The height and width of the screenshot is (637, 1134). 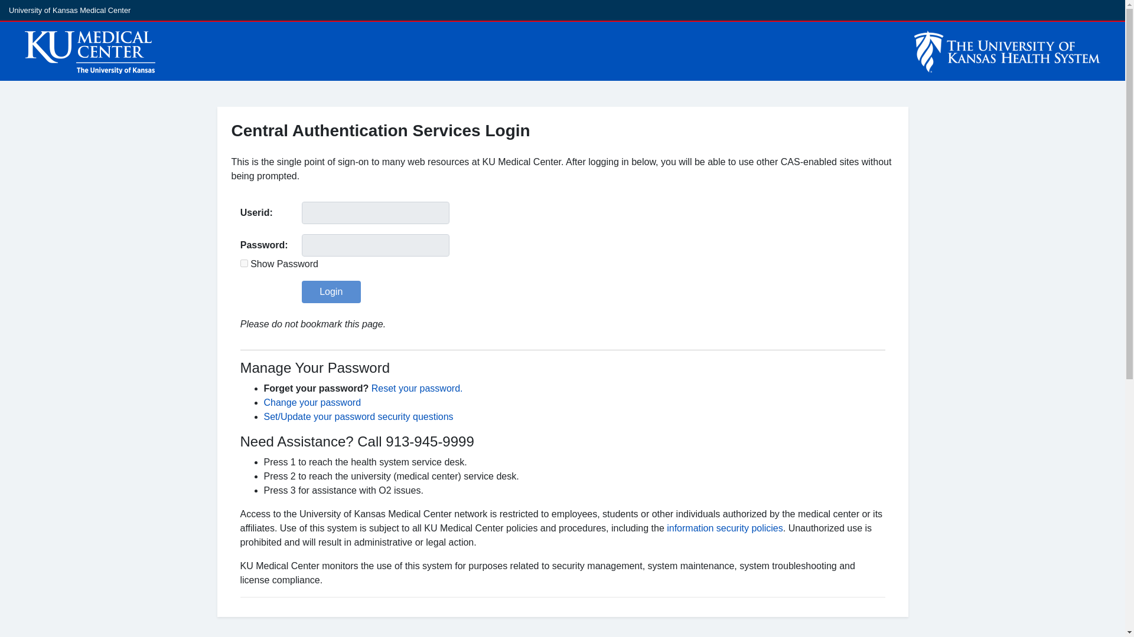 What do you see at coordinates (70, 9) in the screenshot?
I see `University of Kansas Medical Center` at bounding box center [70, 9].